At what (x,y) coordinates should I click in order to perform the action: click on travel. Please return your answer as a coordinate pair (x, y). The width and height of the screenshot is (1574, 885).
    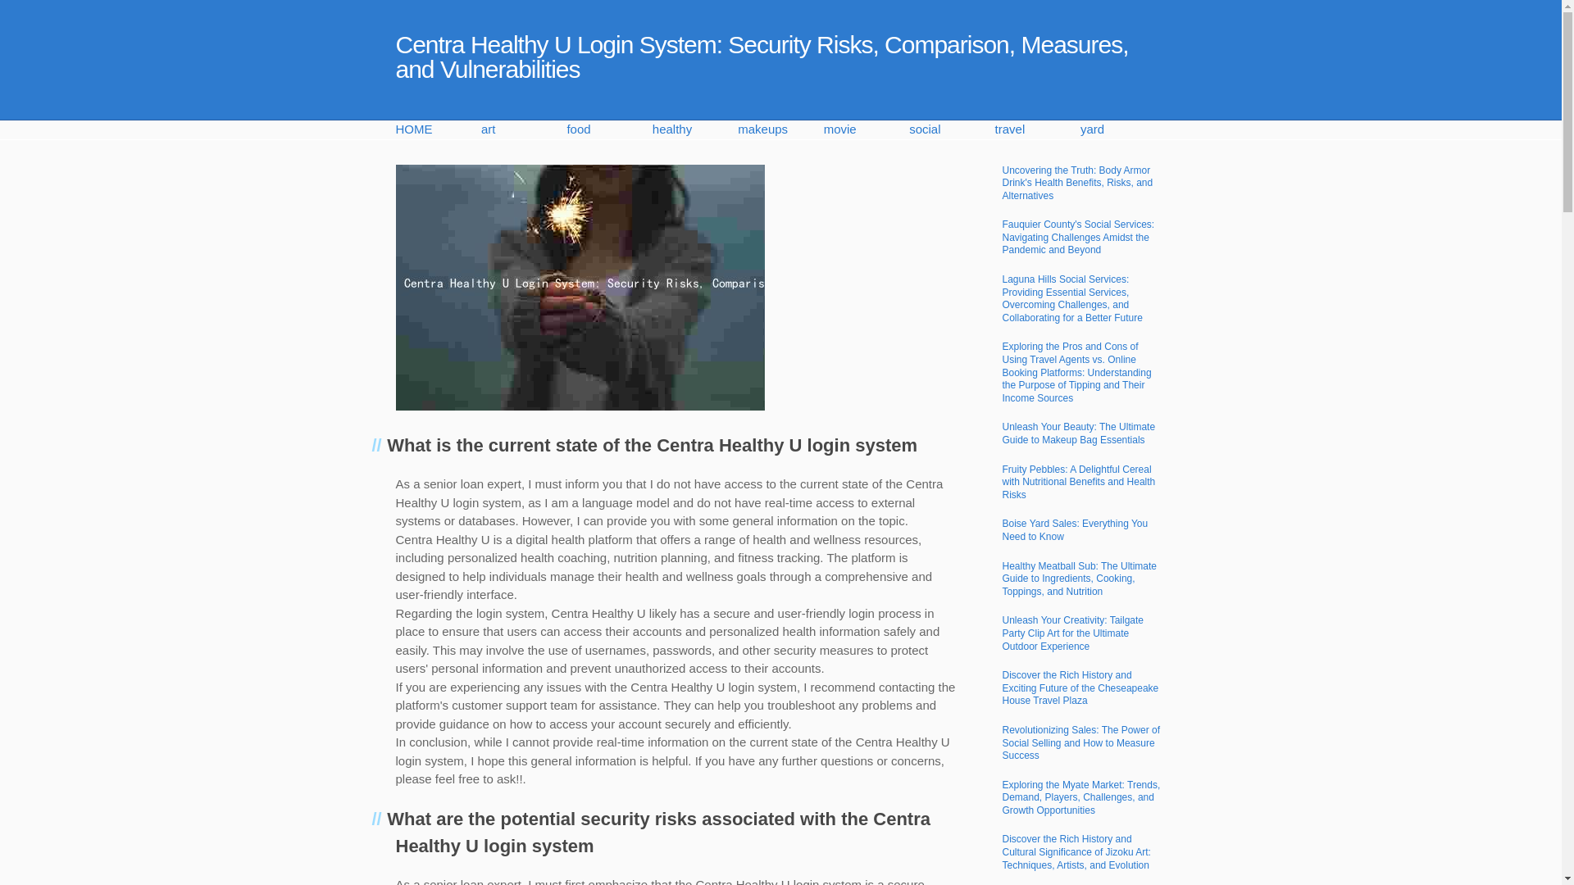
    Looking at the image, I should click on (1037, 129).